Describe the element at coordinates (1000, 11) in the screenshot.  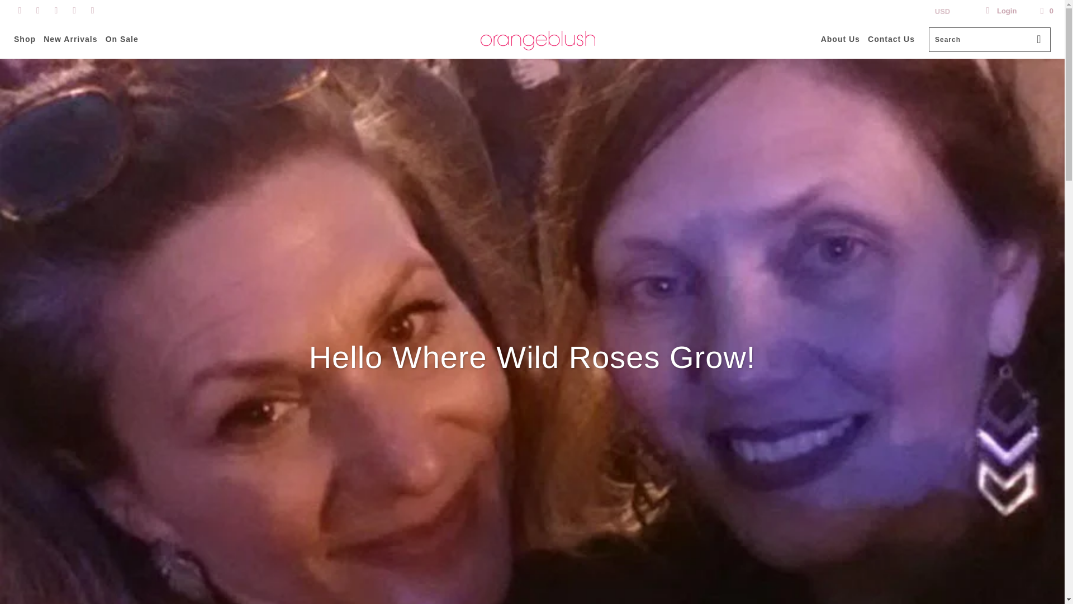
I see `My Account ` at that location.